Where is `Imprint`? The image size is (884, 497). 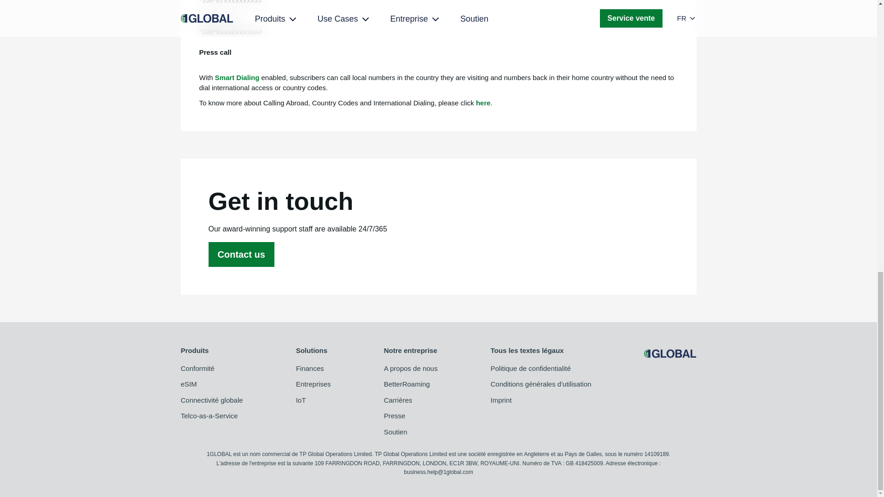 Imprint is located at coordinates (541, 400).